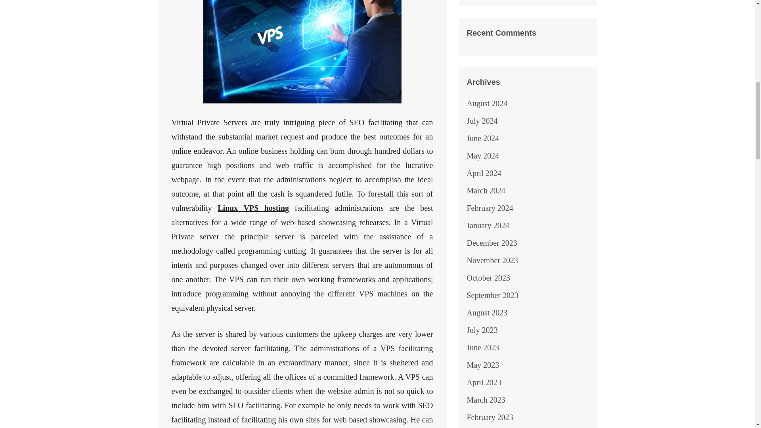  Describe the element at coordinates (486, 190) in the screenshot. I see `March 2024` at that location.